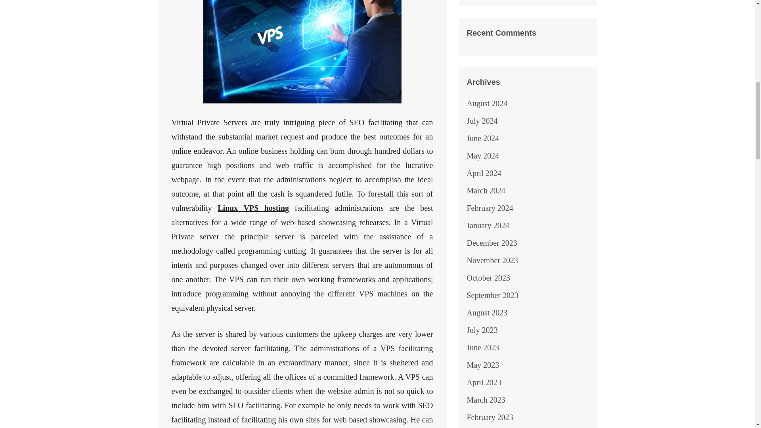  Describe the element at coordinates (486, 190) in the screenshot. I see `March 2024` at that location.